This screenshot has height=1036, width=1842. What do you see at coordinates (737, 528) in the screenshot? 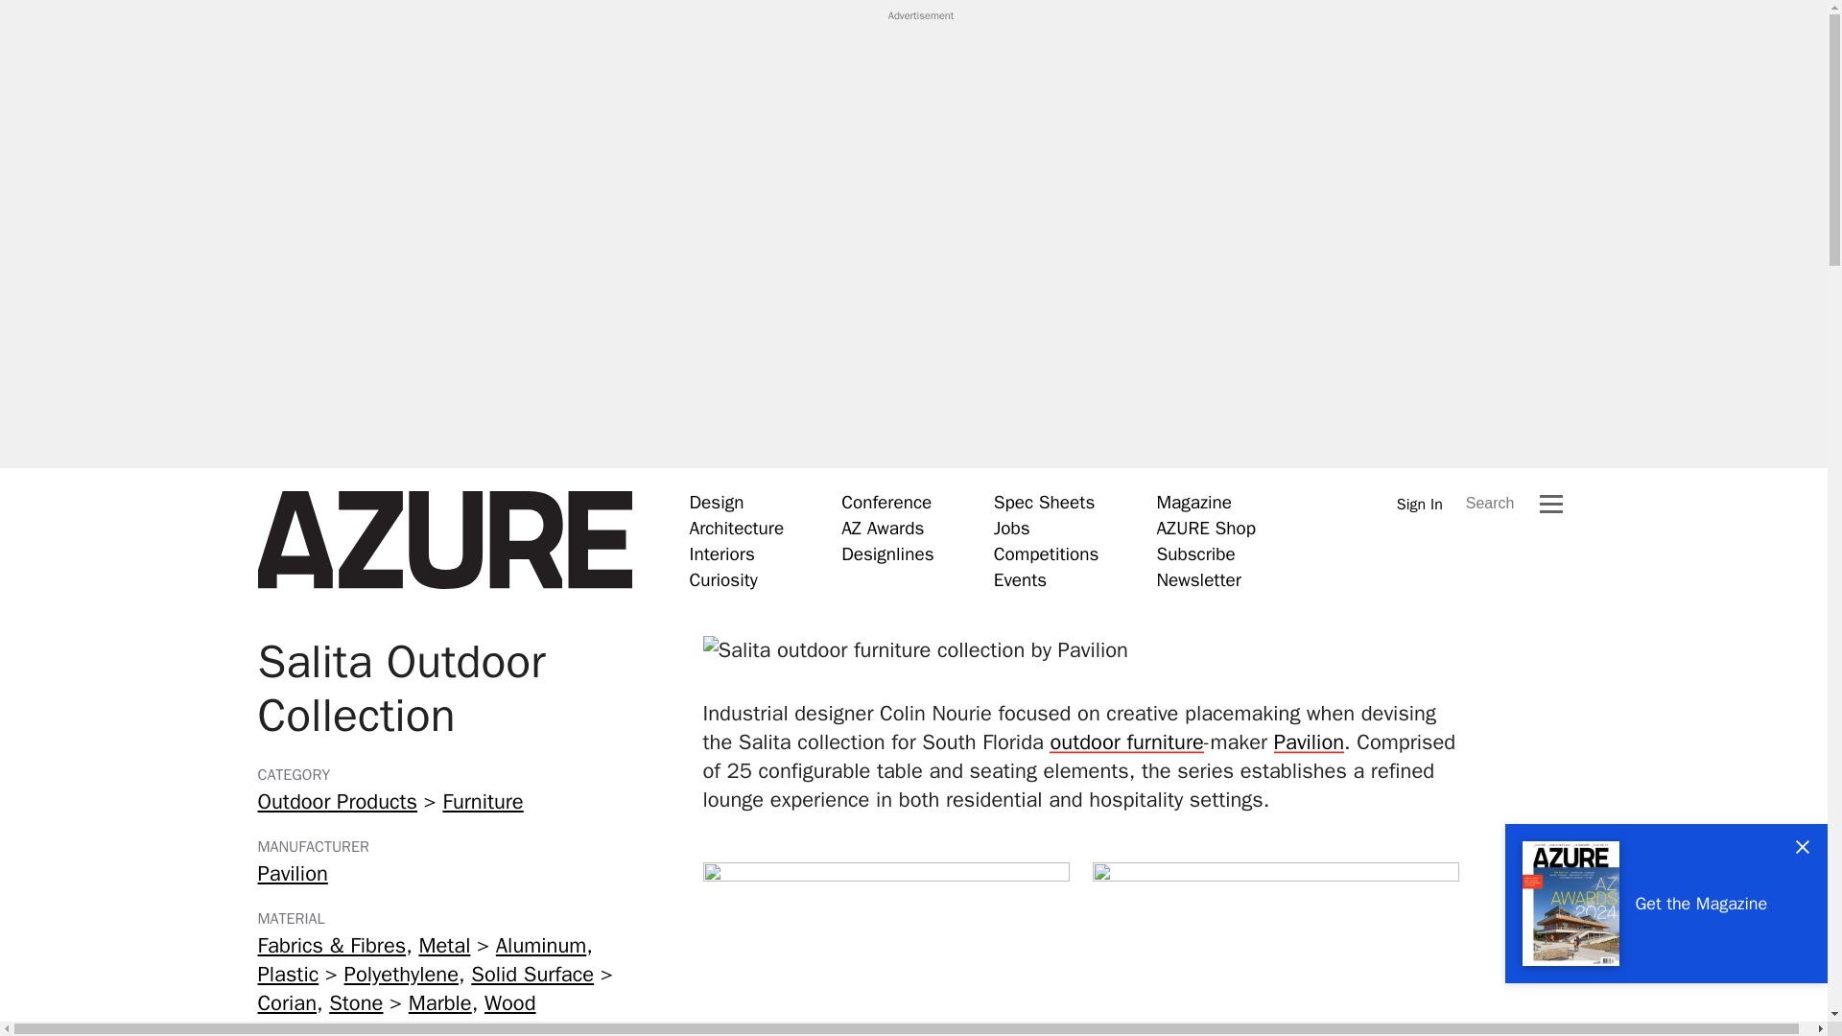
I see `Architecture` at bounding box center [737, 528].